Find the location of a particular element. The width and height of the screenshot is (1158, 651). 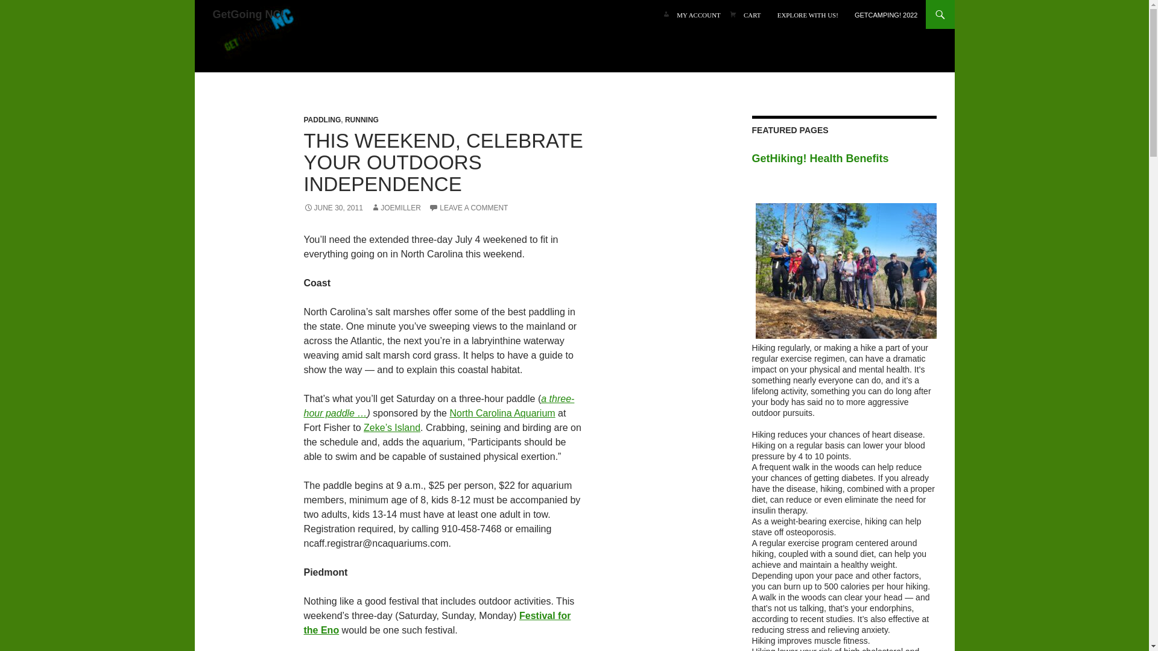

MY ACCOUNT is located at coordinates (698, 14).